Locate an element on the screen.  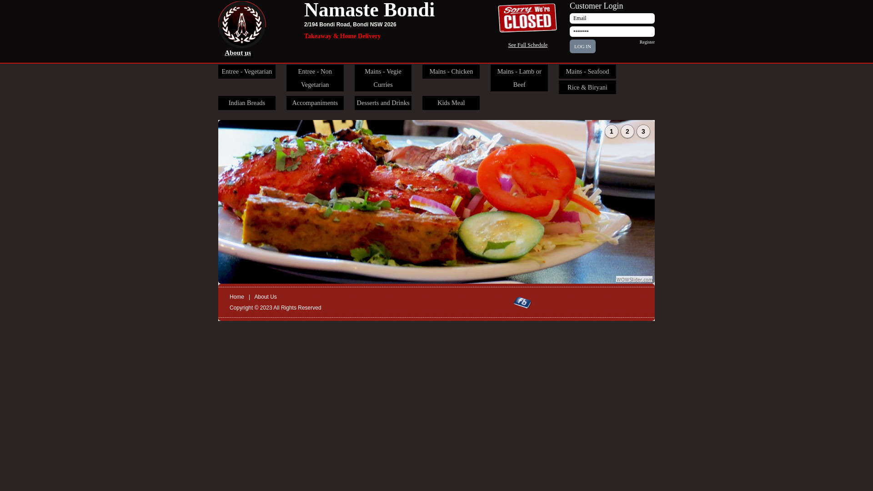
See Full Schedule is located at coordinates (528, 45).